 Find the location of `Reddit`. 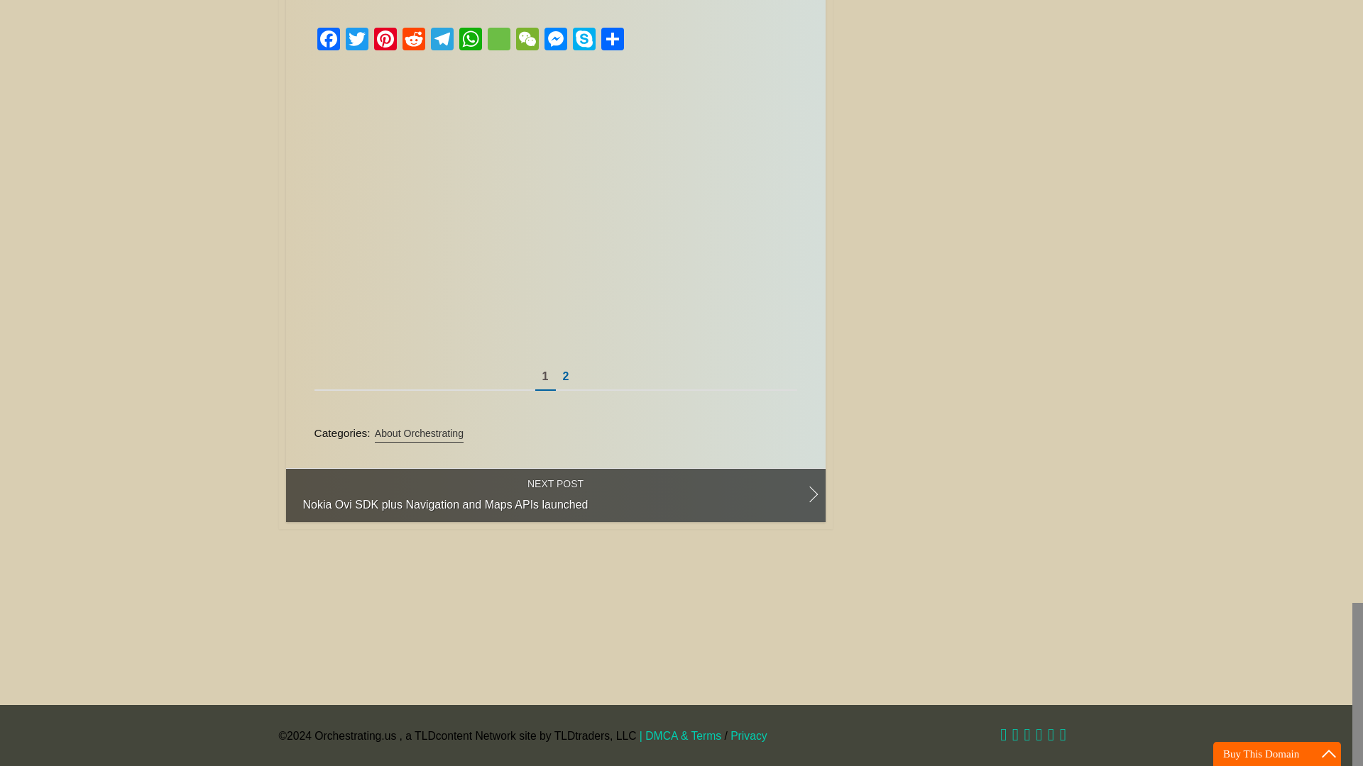

Reddit is located at coordinates (413, 40).